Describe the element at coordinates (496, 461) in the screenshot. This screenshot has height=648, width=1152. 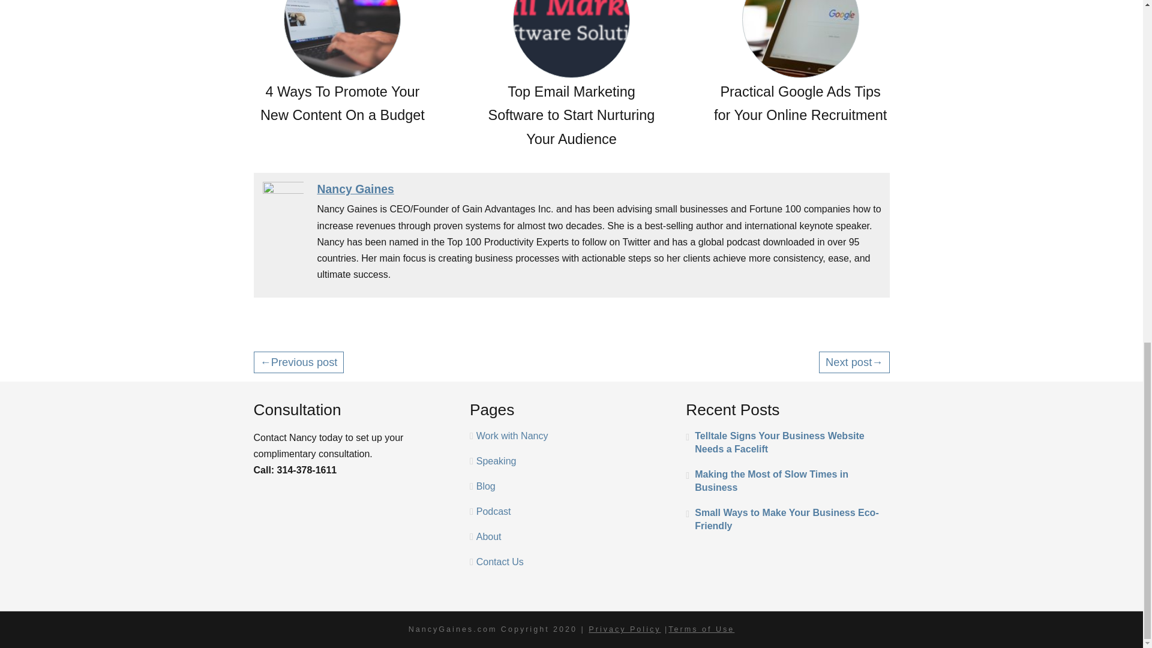
I see `Speaking` at that location.